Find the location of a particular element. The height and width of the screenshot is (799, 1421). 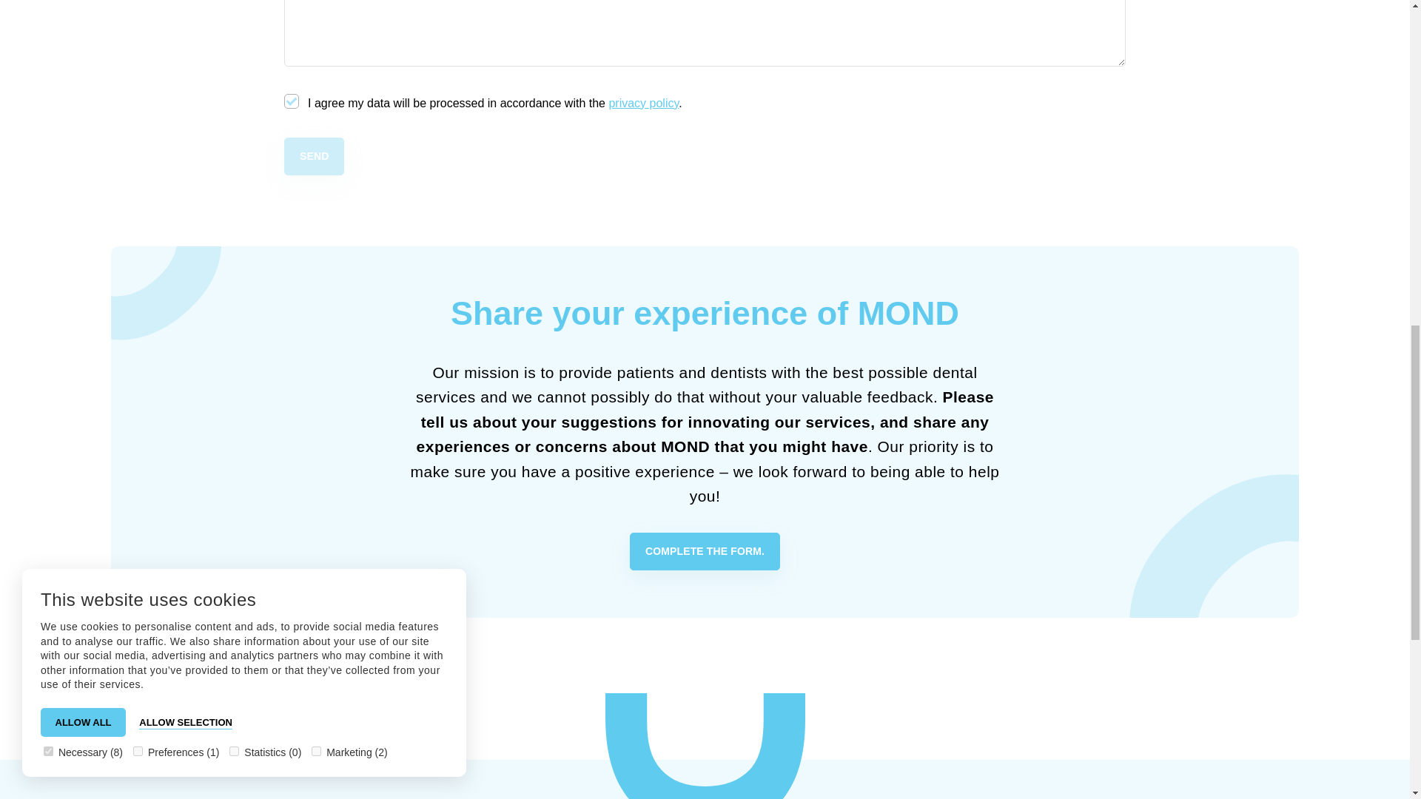

privacy policy is located at coordinates (643, 102).